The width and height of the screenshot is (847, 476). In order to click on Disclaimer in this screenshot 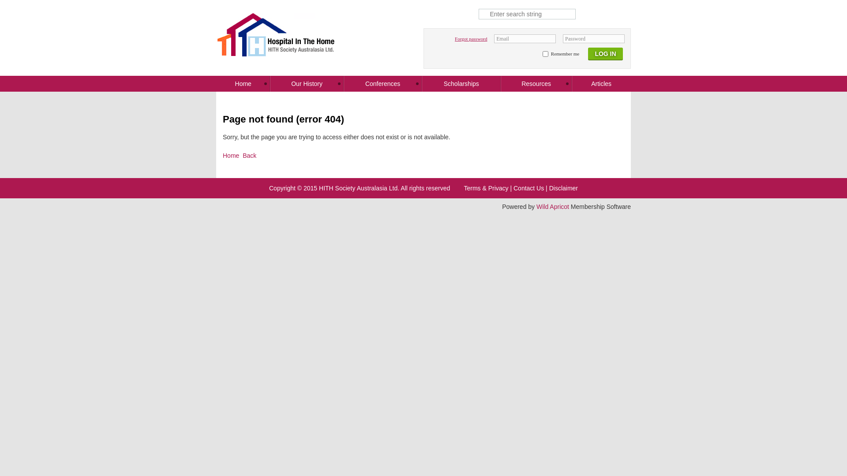, I will do `click(564, 188)`.